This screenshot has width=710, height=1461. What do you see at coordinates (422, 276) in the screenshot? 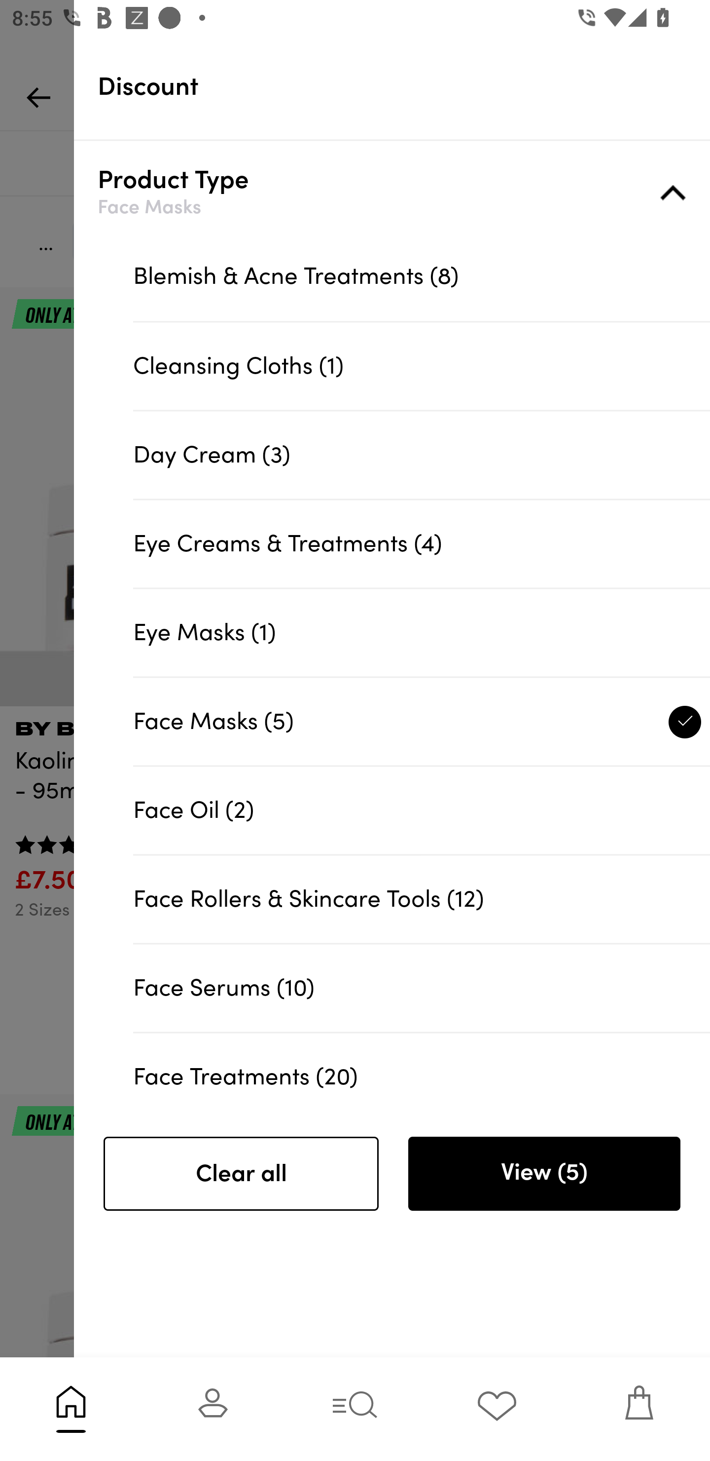
I see `Blemish & Acne Treatments (8)` at bounding box center [422, 276].